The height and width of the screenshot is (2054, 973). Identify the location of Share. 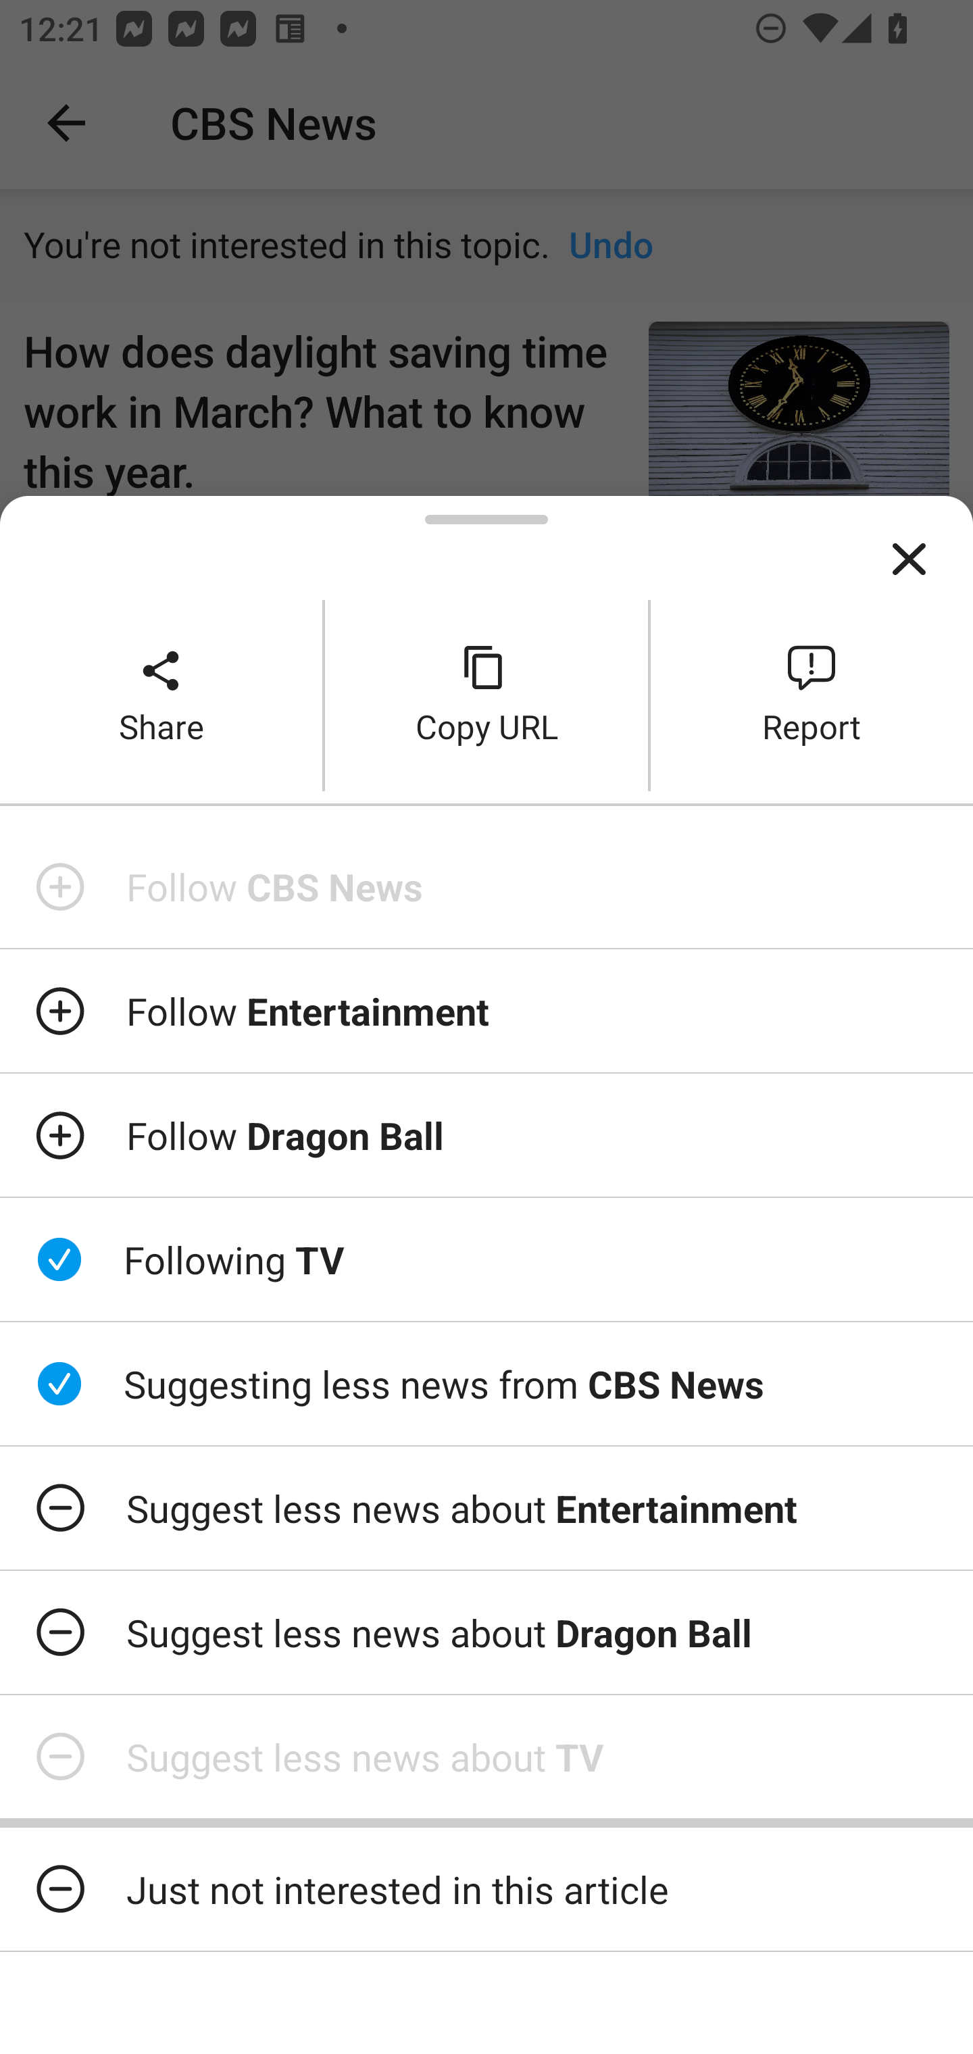
(161, 695).